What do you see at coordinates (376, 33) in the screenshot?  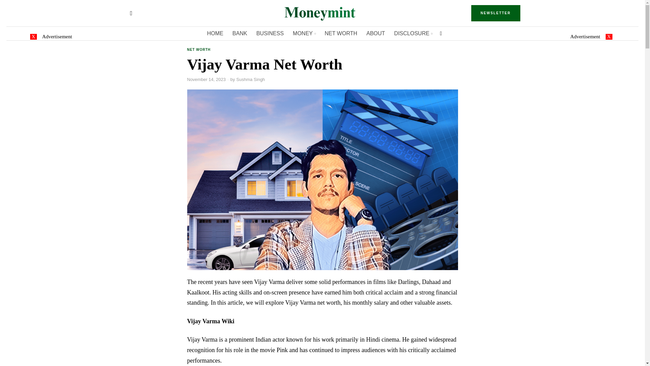 I see `ABOUT` at bounding box center [376, 33].